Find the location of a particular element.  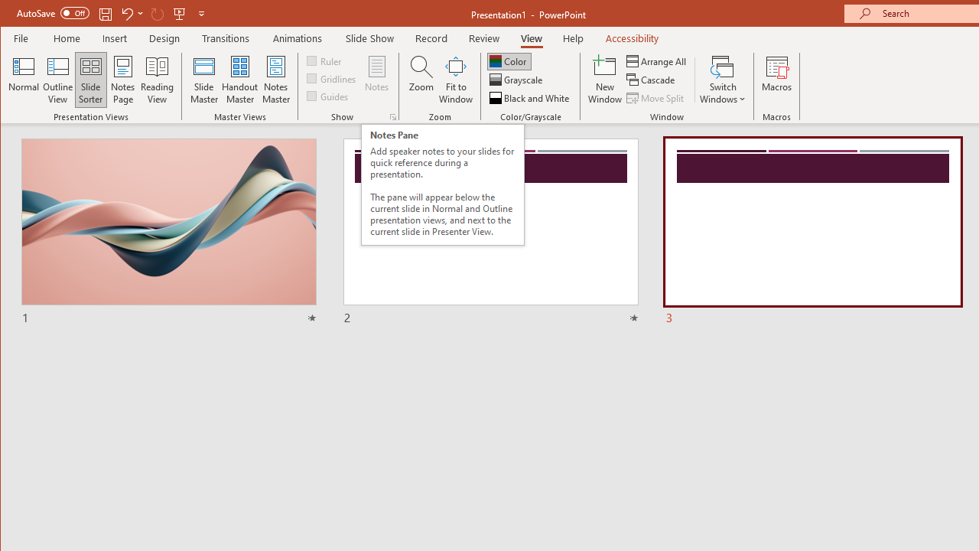

Guides is located at coordinates (329, 95).